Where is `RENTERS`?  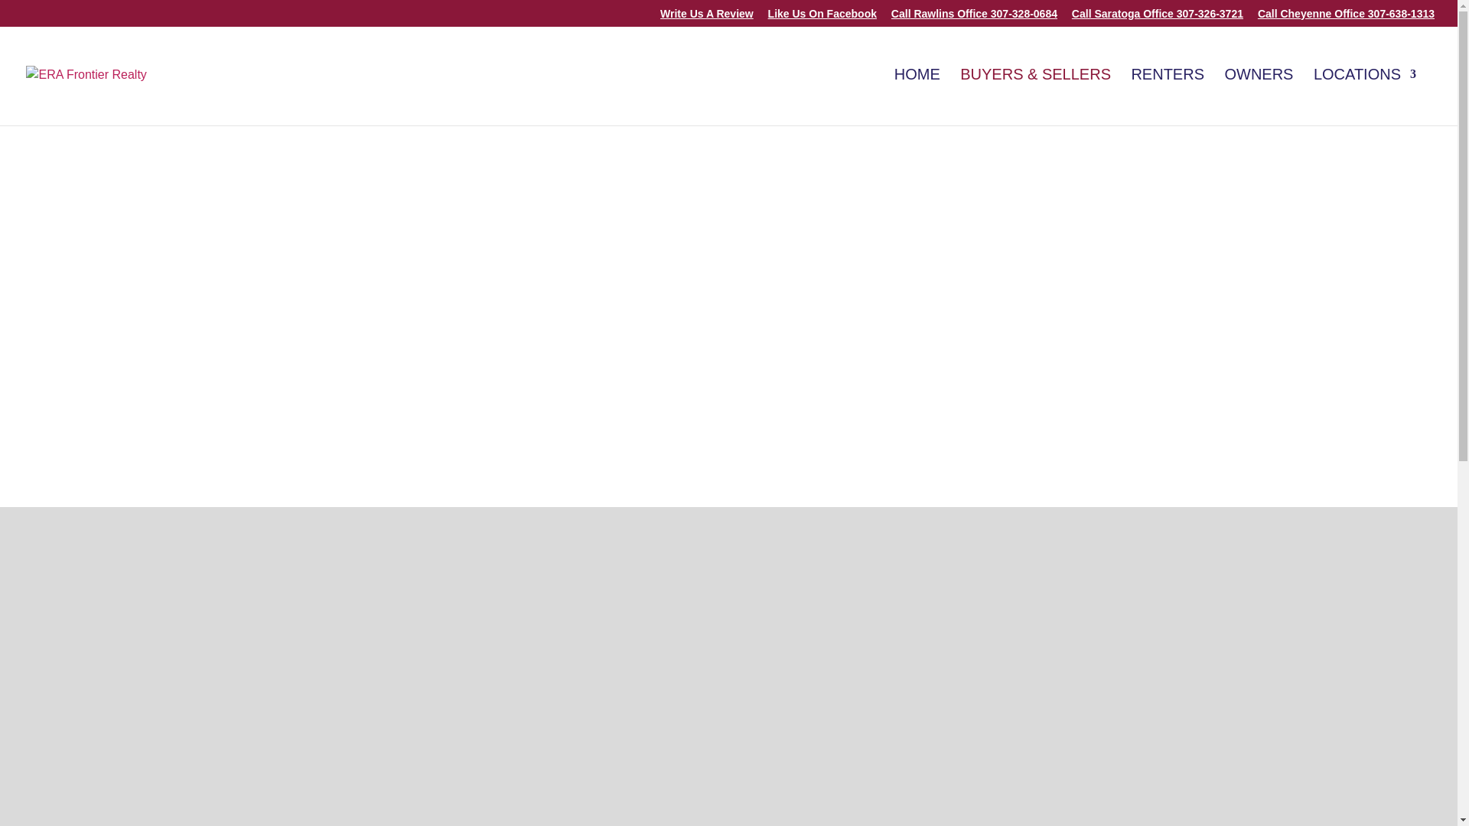 RENTERS is located at coordinates (1168, 96).